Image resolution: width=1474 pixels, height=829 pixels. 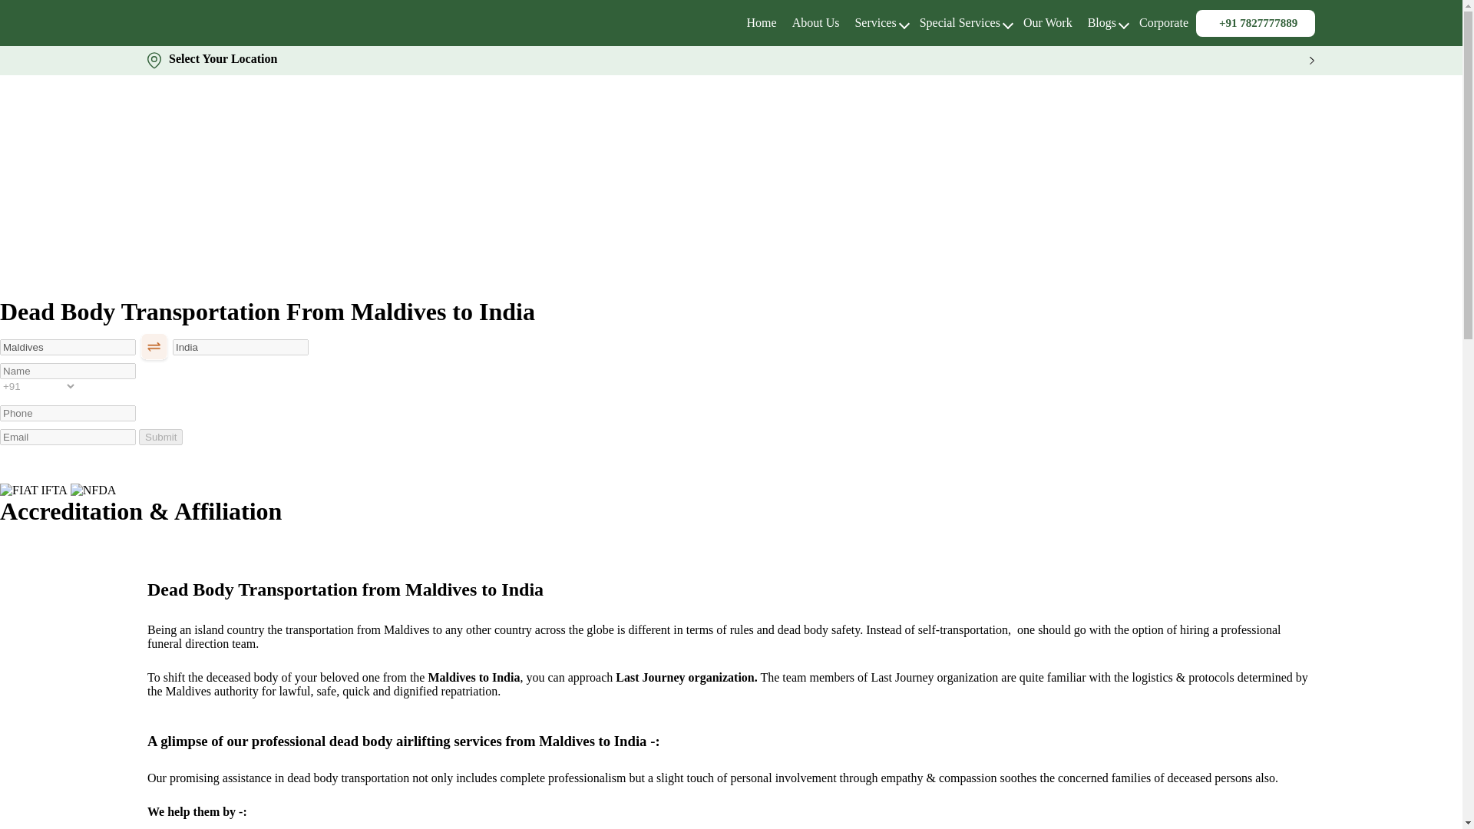 What do you see at coordinates (816, 21) in the screenshot?
I see `About Us` at bounding box center [816, 21].